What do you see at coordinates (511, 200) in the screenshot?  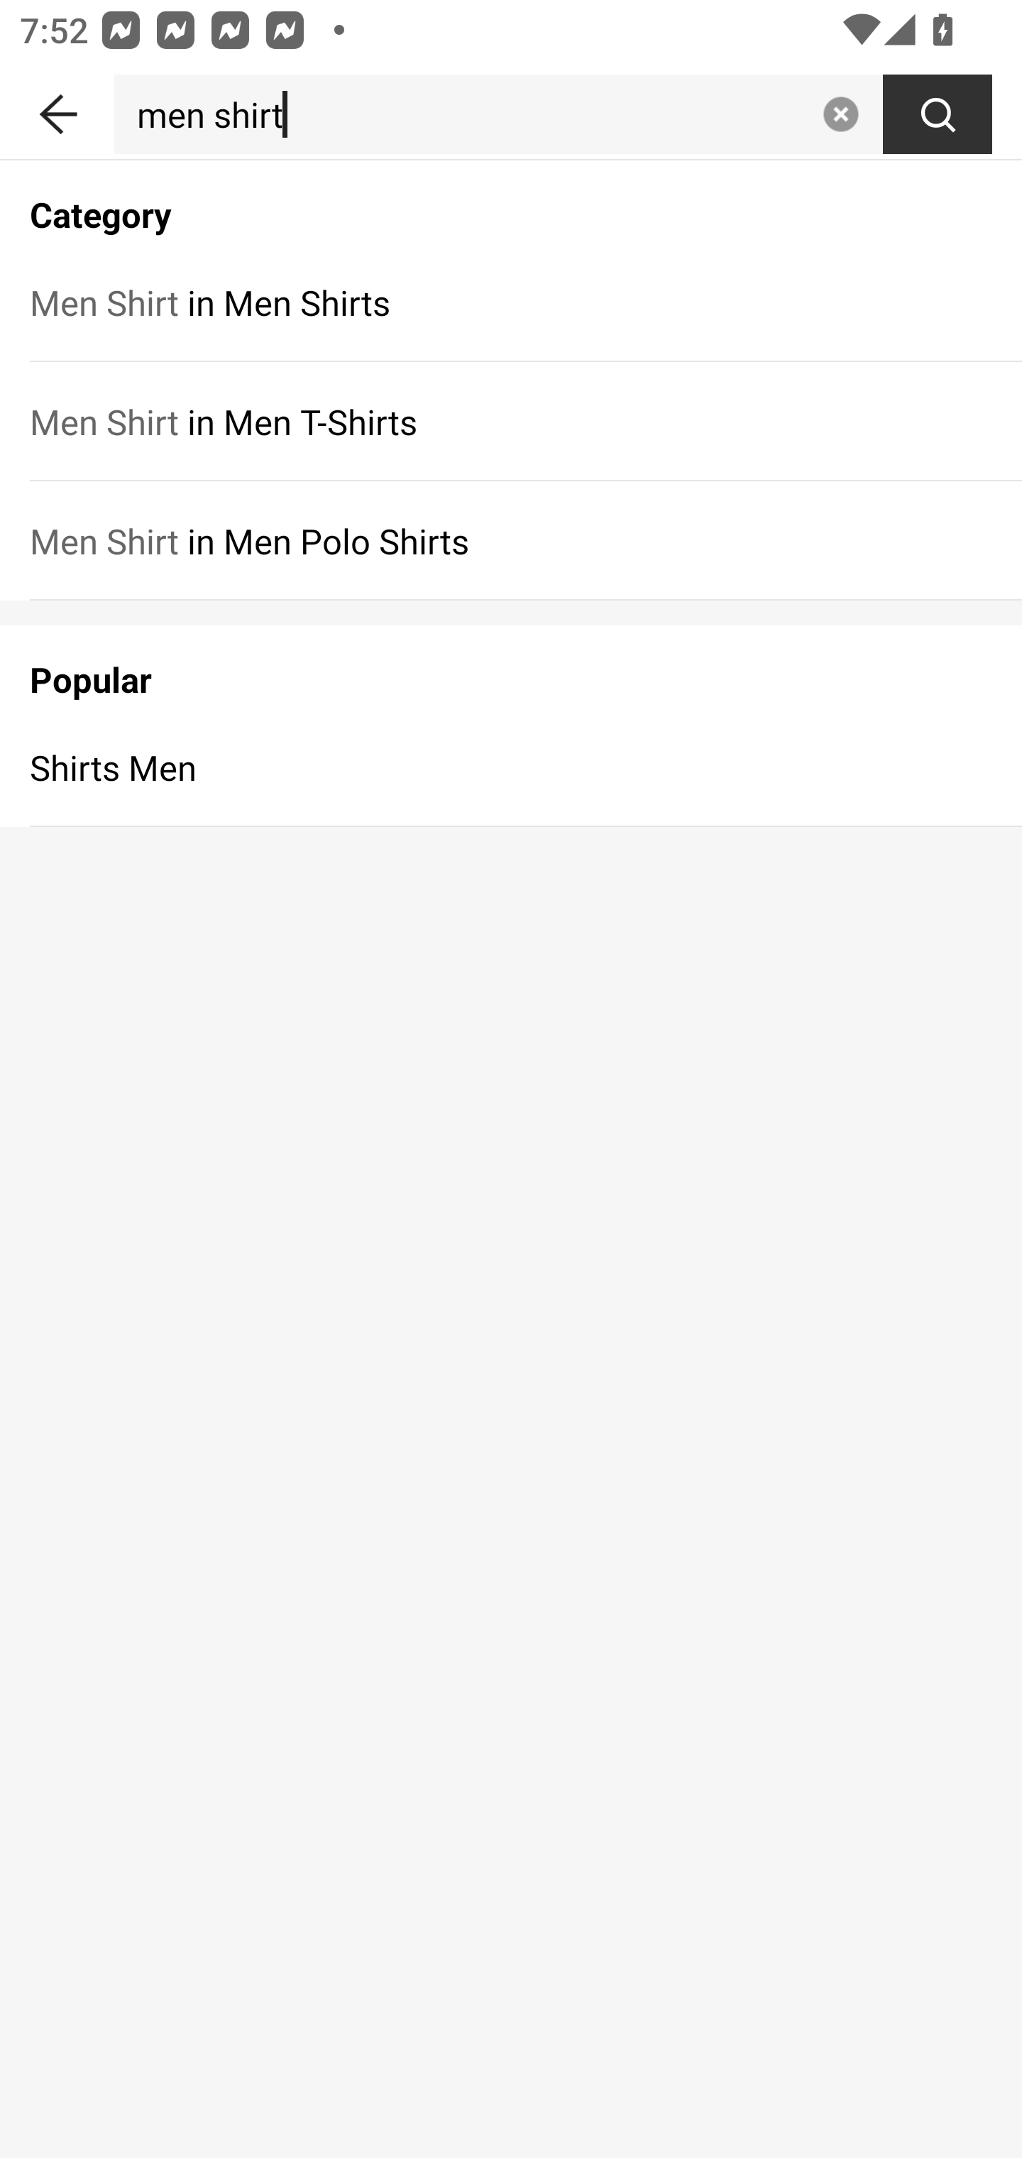 I see `Category` at bounding box center [511, 200].